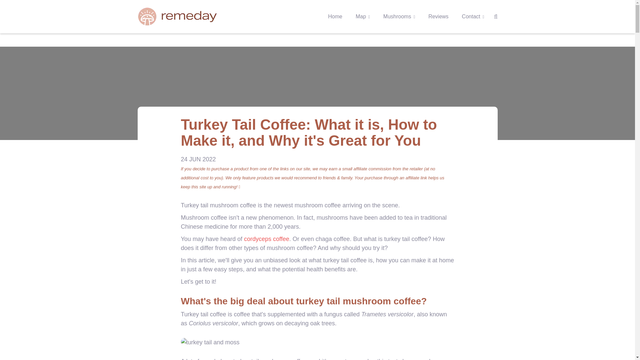  I want to click on Map, so click(363, 17).